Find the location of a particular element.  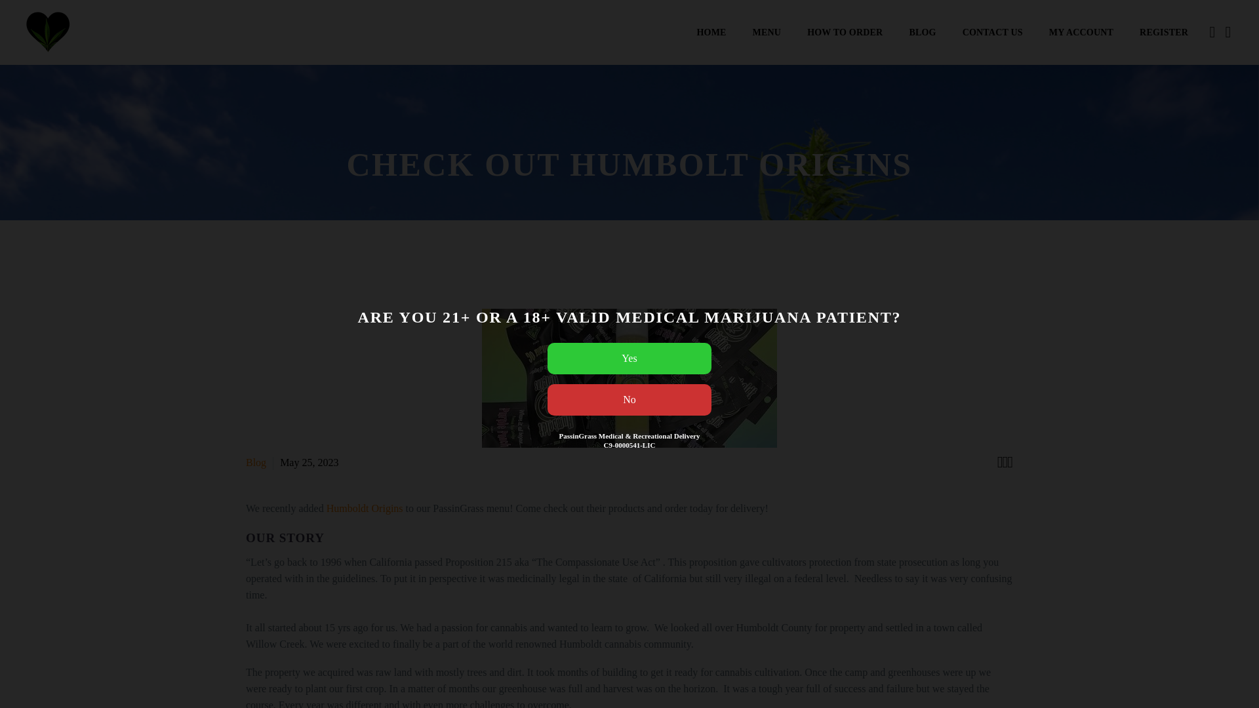

HOW TO ORDER is located at coordinates (845, 33).